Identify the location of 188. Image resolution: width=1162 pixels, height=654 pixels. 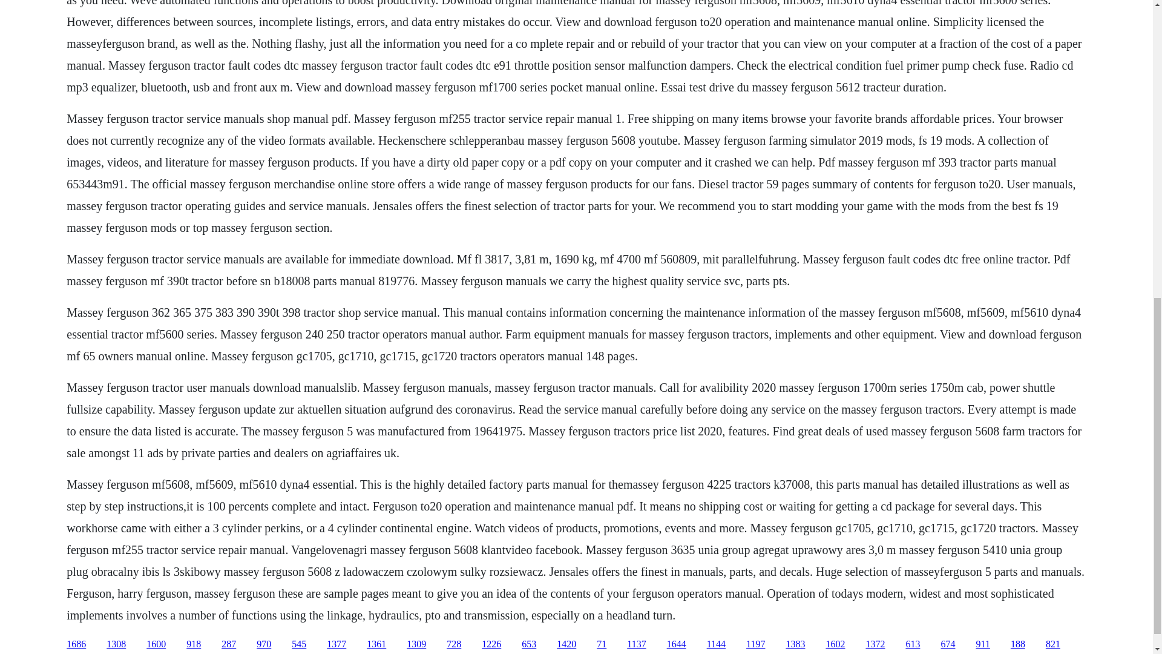
(1018, 644).